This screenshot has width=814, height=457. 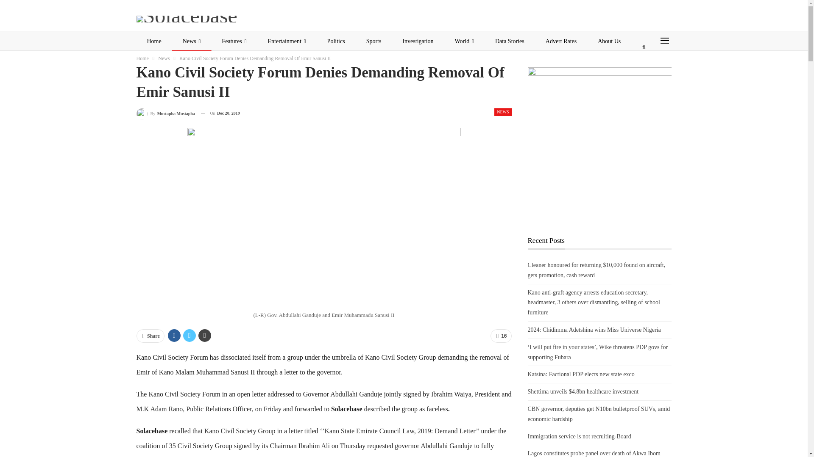 I want to click on By Mustapha Mustapha, so click(x=166, y=113).